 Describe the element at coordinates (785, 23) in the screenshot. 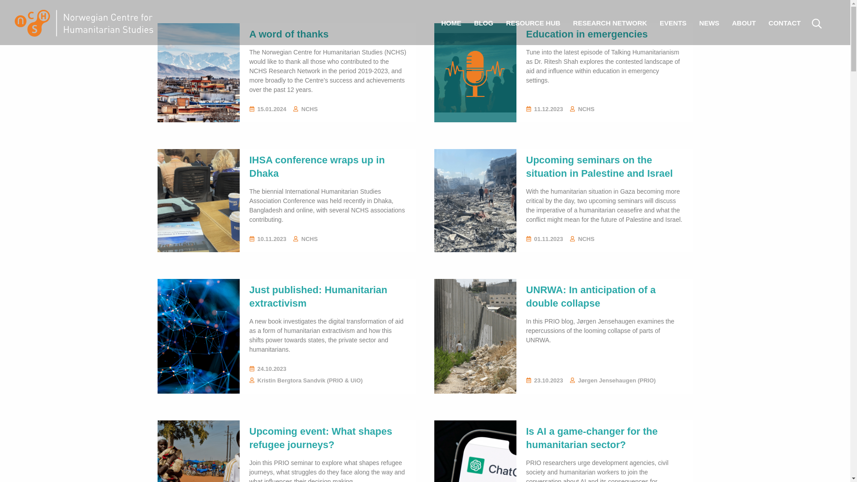

I see `CONTACT` at that location.